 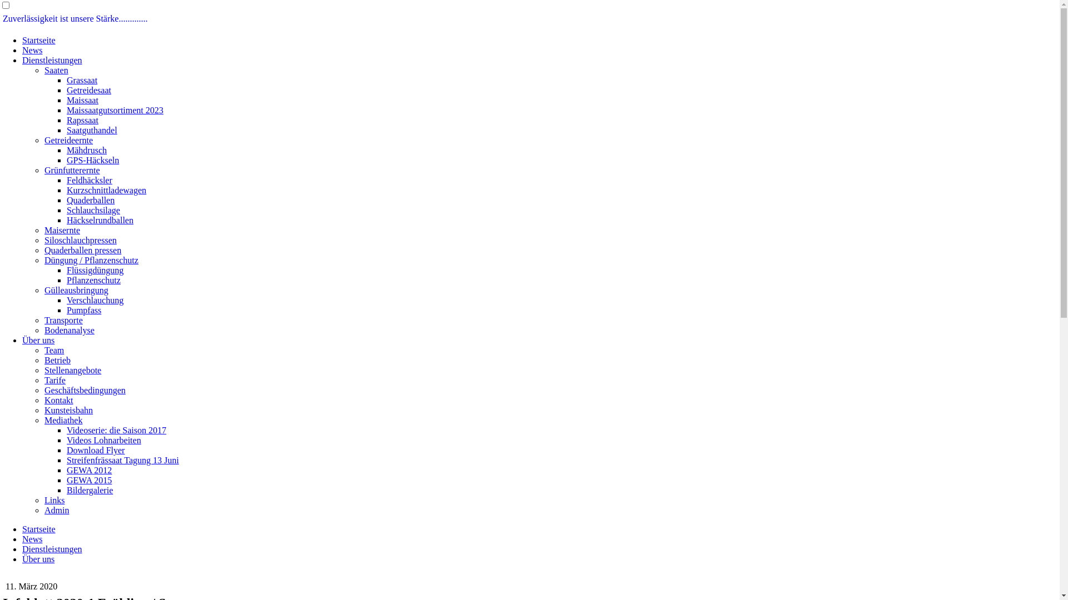 I want to click on GEWA 2012, so click(x=89, y=470).